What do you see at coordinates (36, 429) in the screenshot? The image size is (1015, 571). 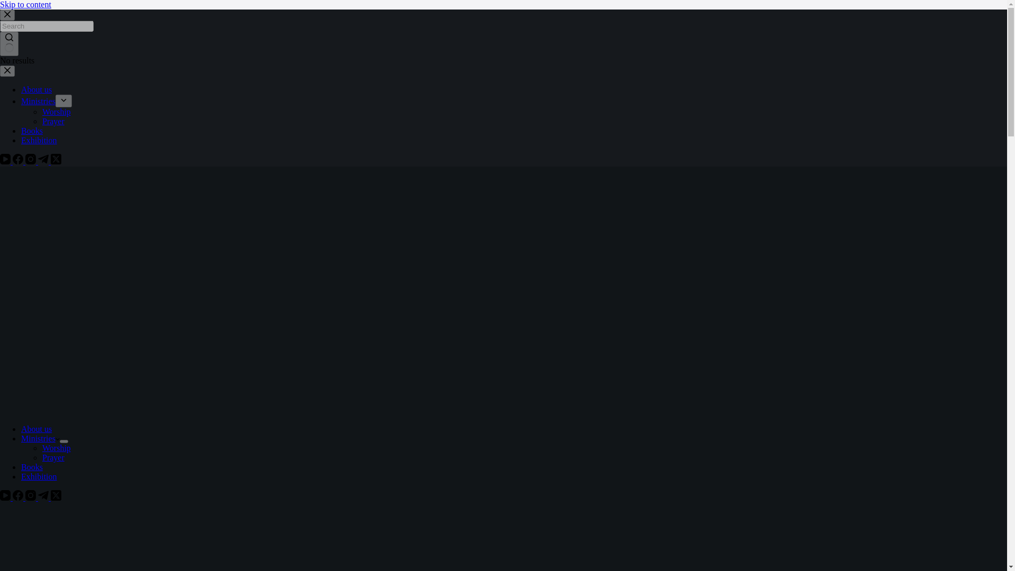 I see `About us` at bounding box center [36, 429].